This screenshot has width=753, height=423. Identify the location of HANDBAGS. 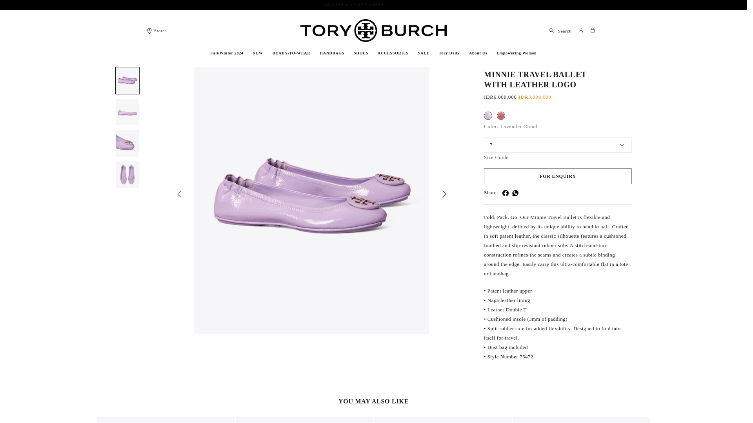
(332, 53).